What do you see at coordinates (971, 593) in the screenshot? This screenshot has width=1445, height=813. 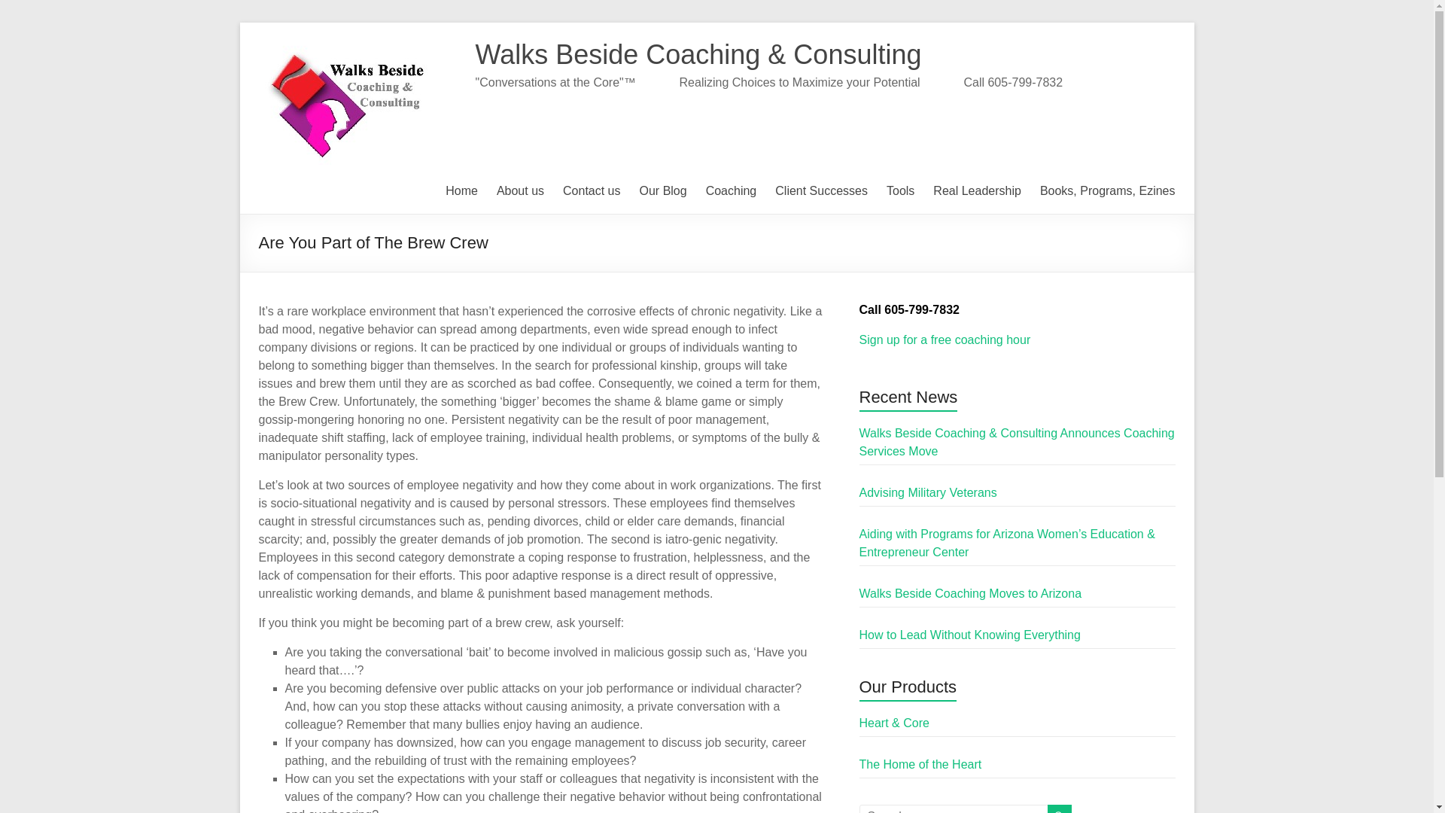 I see `Walks Beside Coaching Moves to Arizona` at bounding box center [971, 593].